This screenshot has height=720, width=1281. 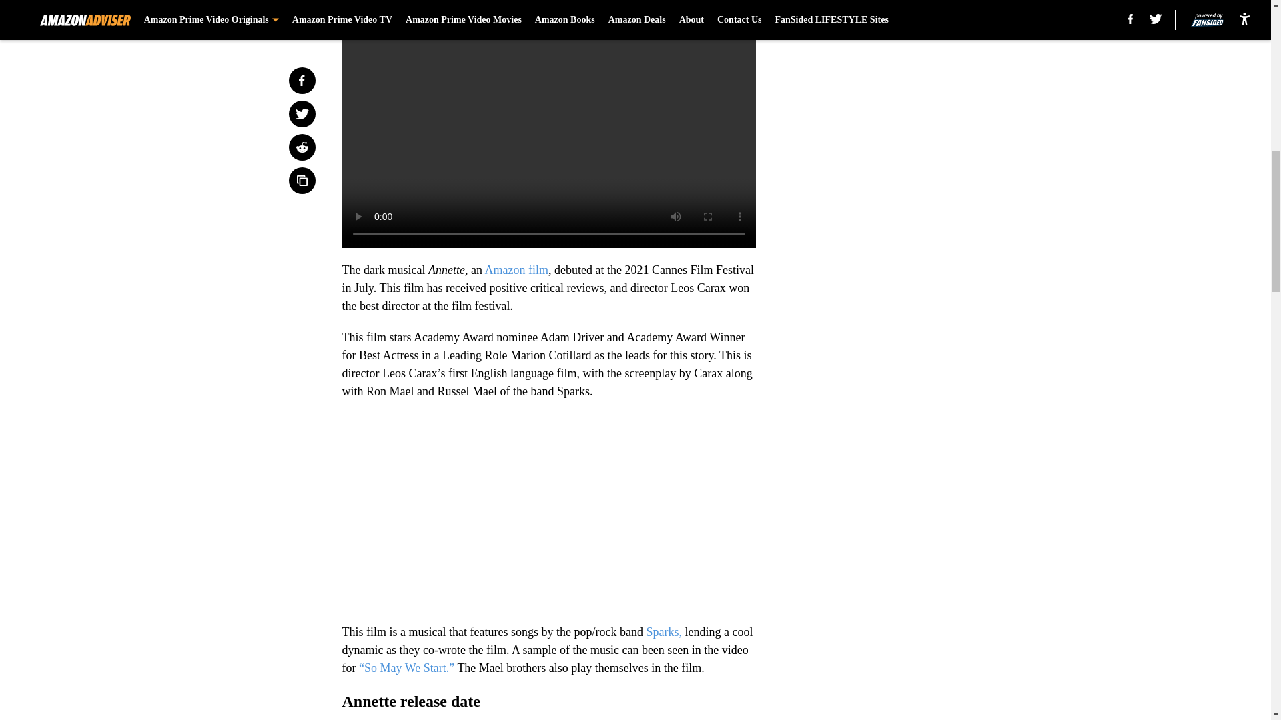 What do you see at coordinates (516, 269) in the screenshot?
I see `Amazon film` at bounding box center [516, 269].